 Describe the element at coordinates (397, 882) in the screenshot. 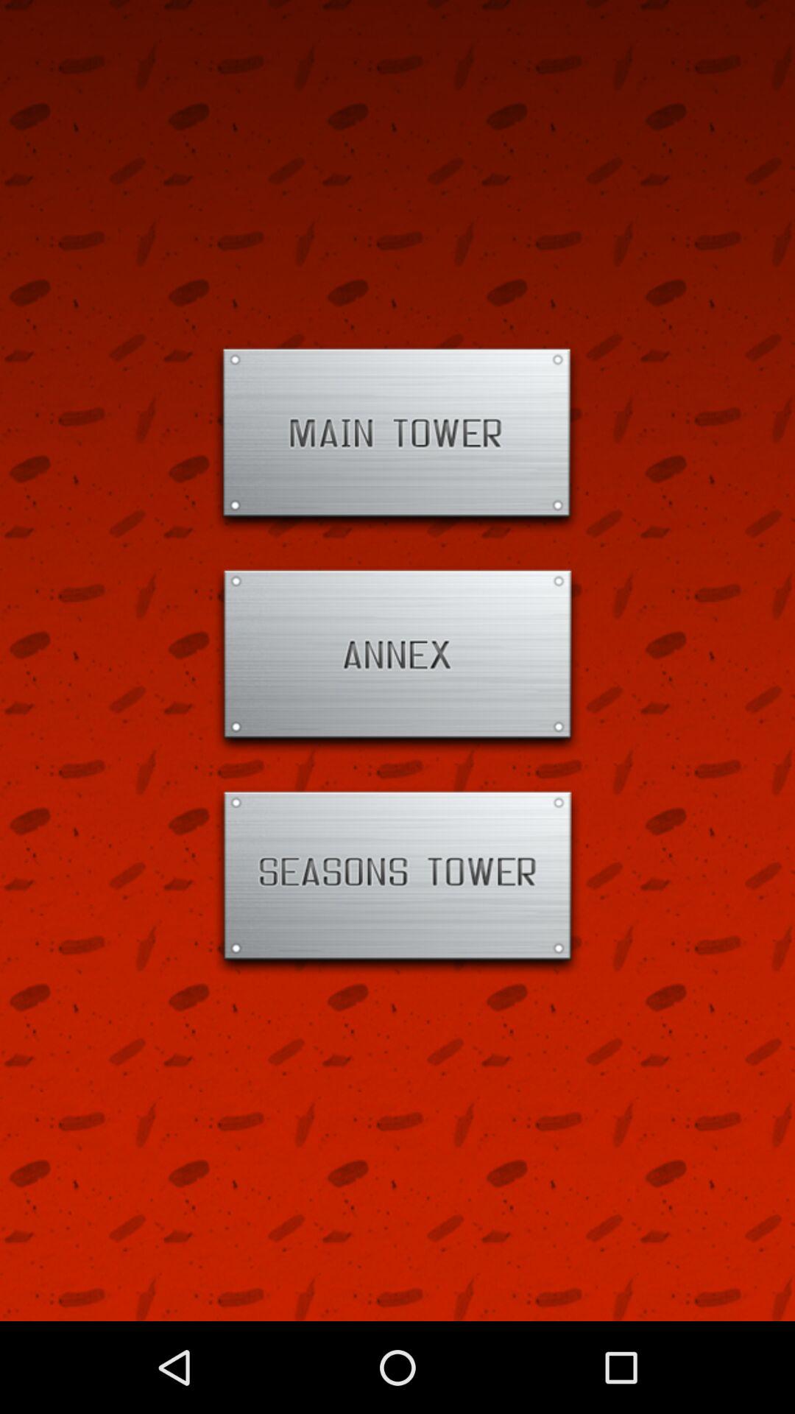

I see `option to select seasons tower` at that location.